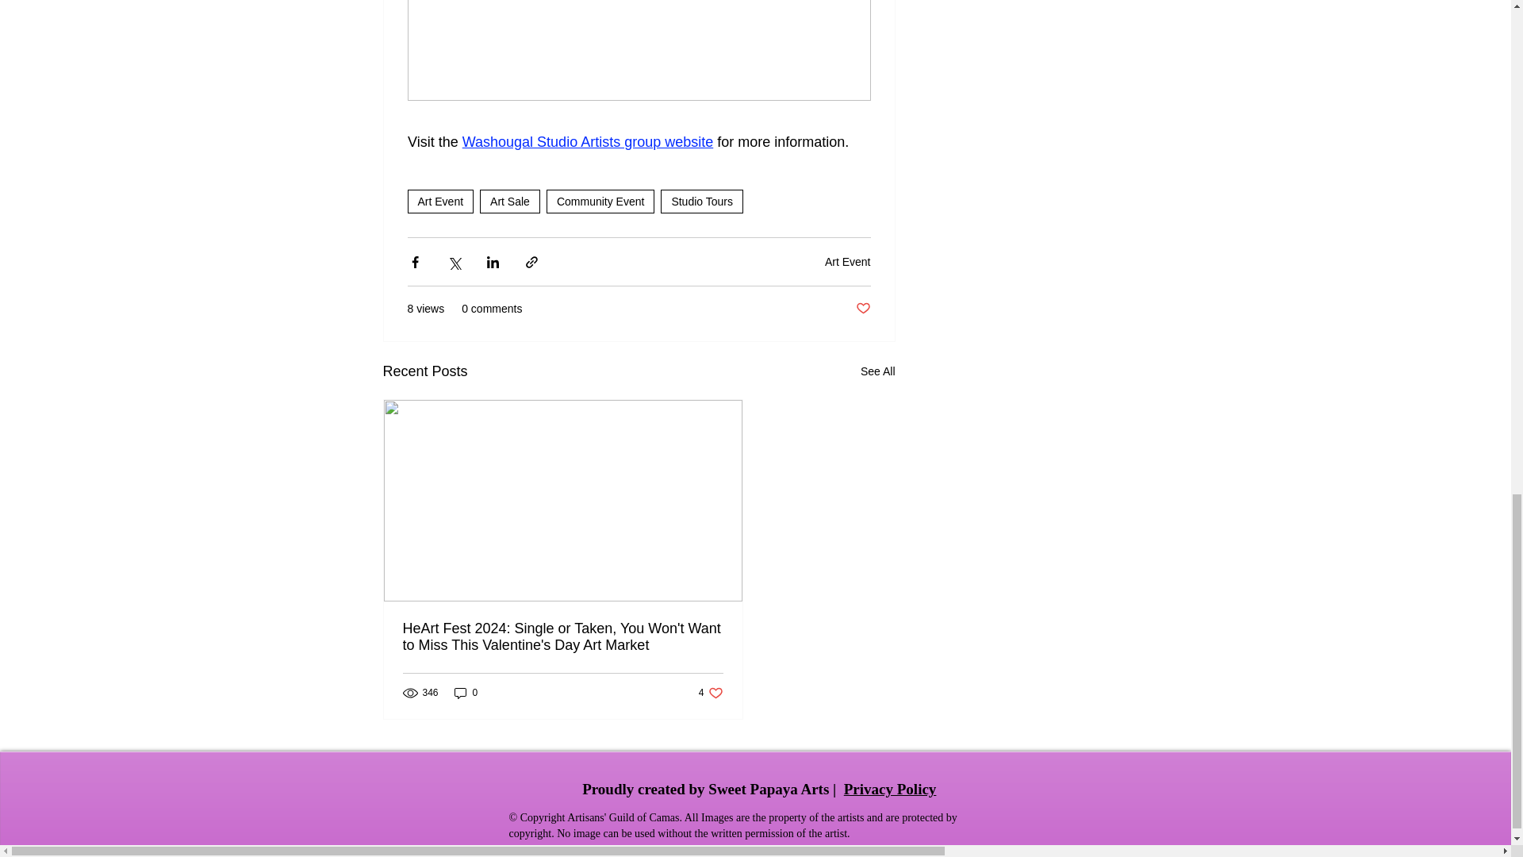  Describe the element at coordinates (848, 262) in the screenshot. I see `Post not marked as liked` at that location.